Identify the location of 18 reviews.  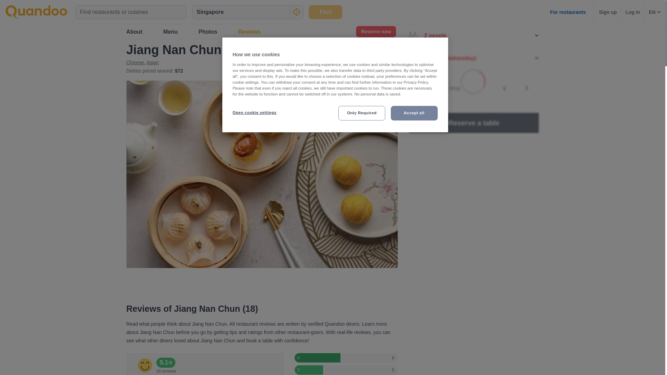
(386, 56).